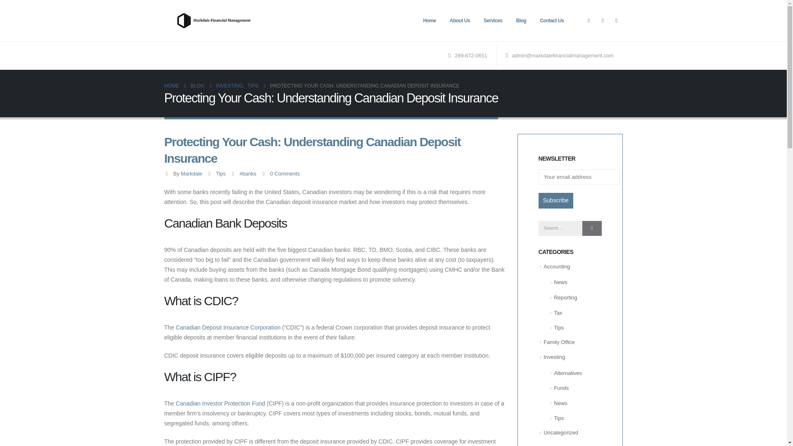 The image size is (793, 446). I want to click on Go to Home Page, so click(171, 86).